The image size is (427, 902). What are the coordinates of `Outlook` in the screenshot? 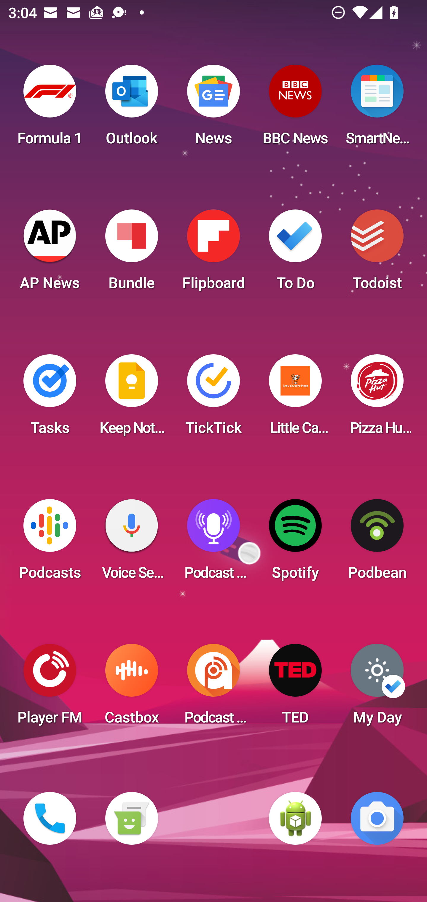 It's located at (131, 109).